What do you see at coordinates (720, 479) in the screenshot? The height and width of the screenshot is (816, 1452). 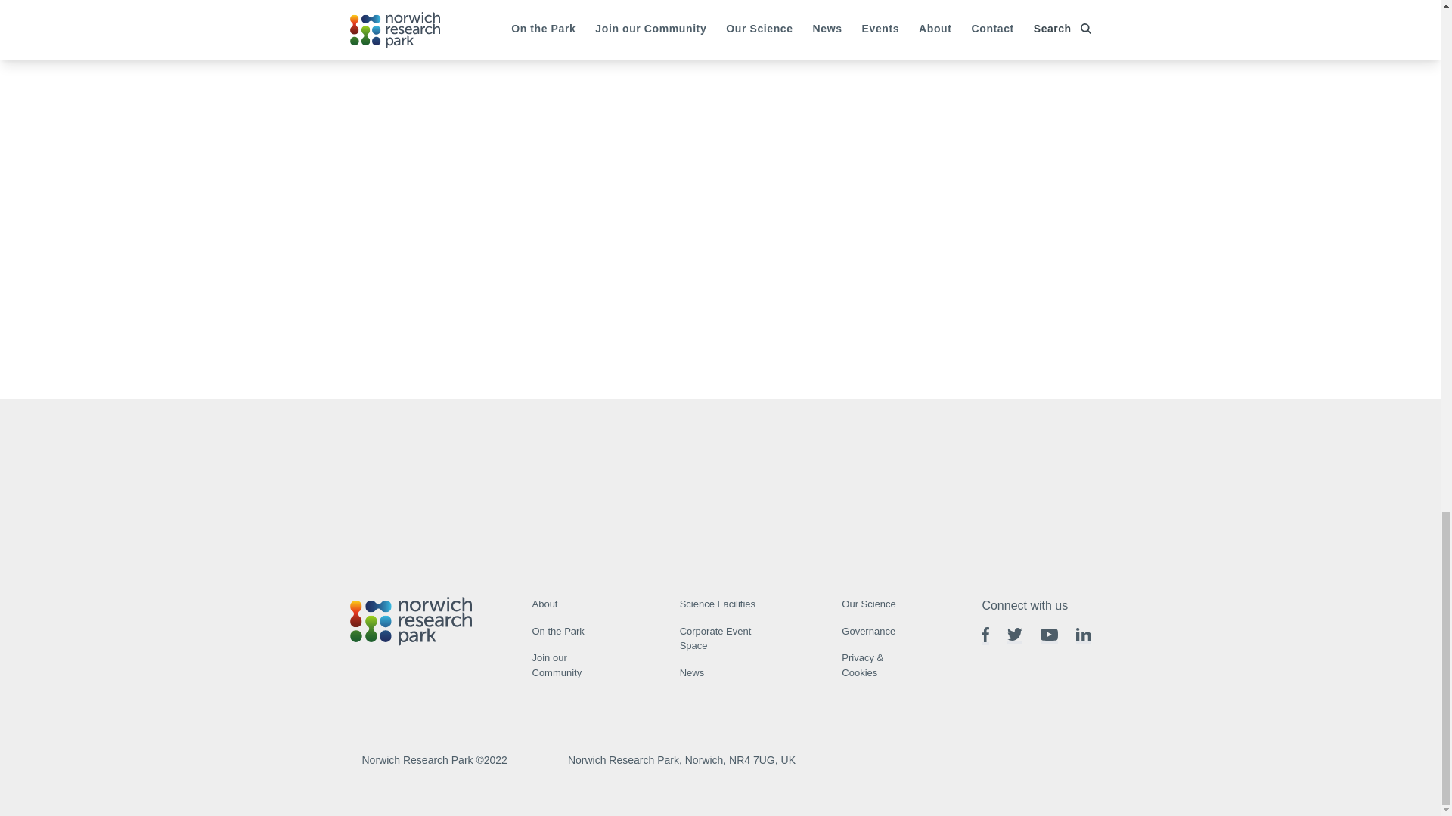 I see `Form 0` at bounding box center [720, 479].